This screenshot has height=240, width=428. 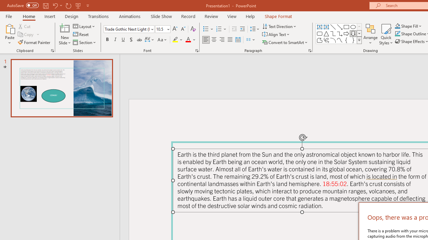 I want to click on New Slide, so click(x=65, y=28).